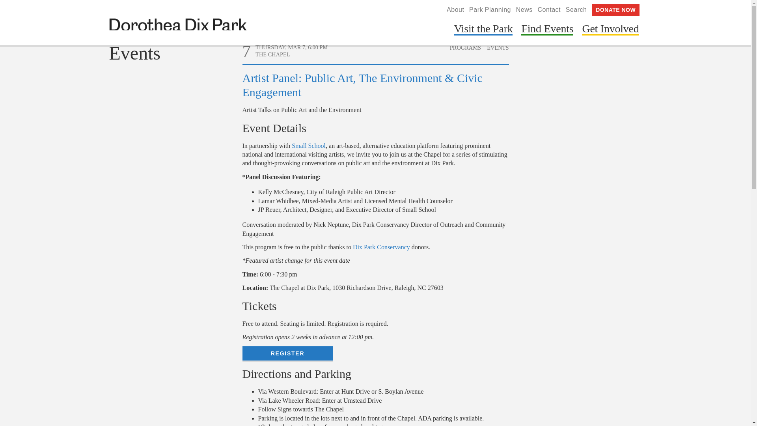 The image size is (757, 426). What do you see at coordinates (455, 9) in the screenshot?
I see `About` at bounding box center [455, 9].